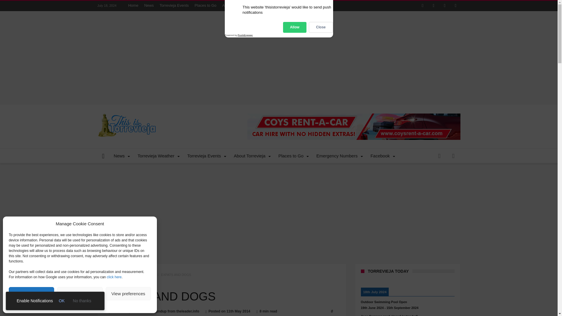 This screenshot has height=316, width=562. I want to click on Accept, so click(31, 293).